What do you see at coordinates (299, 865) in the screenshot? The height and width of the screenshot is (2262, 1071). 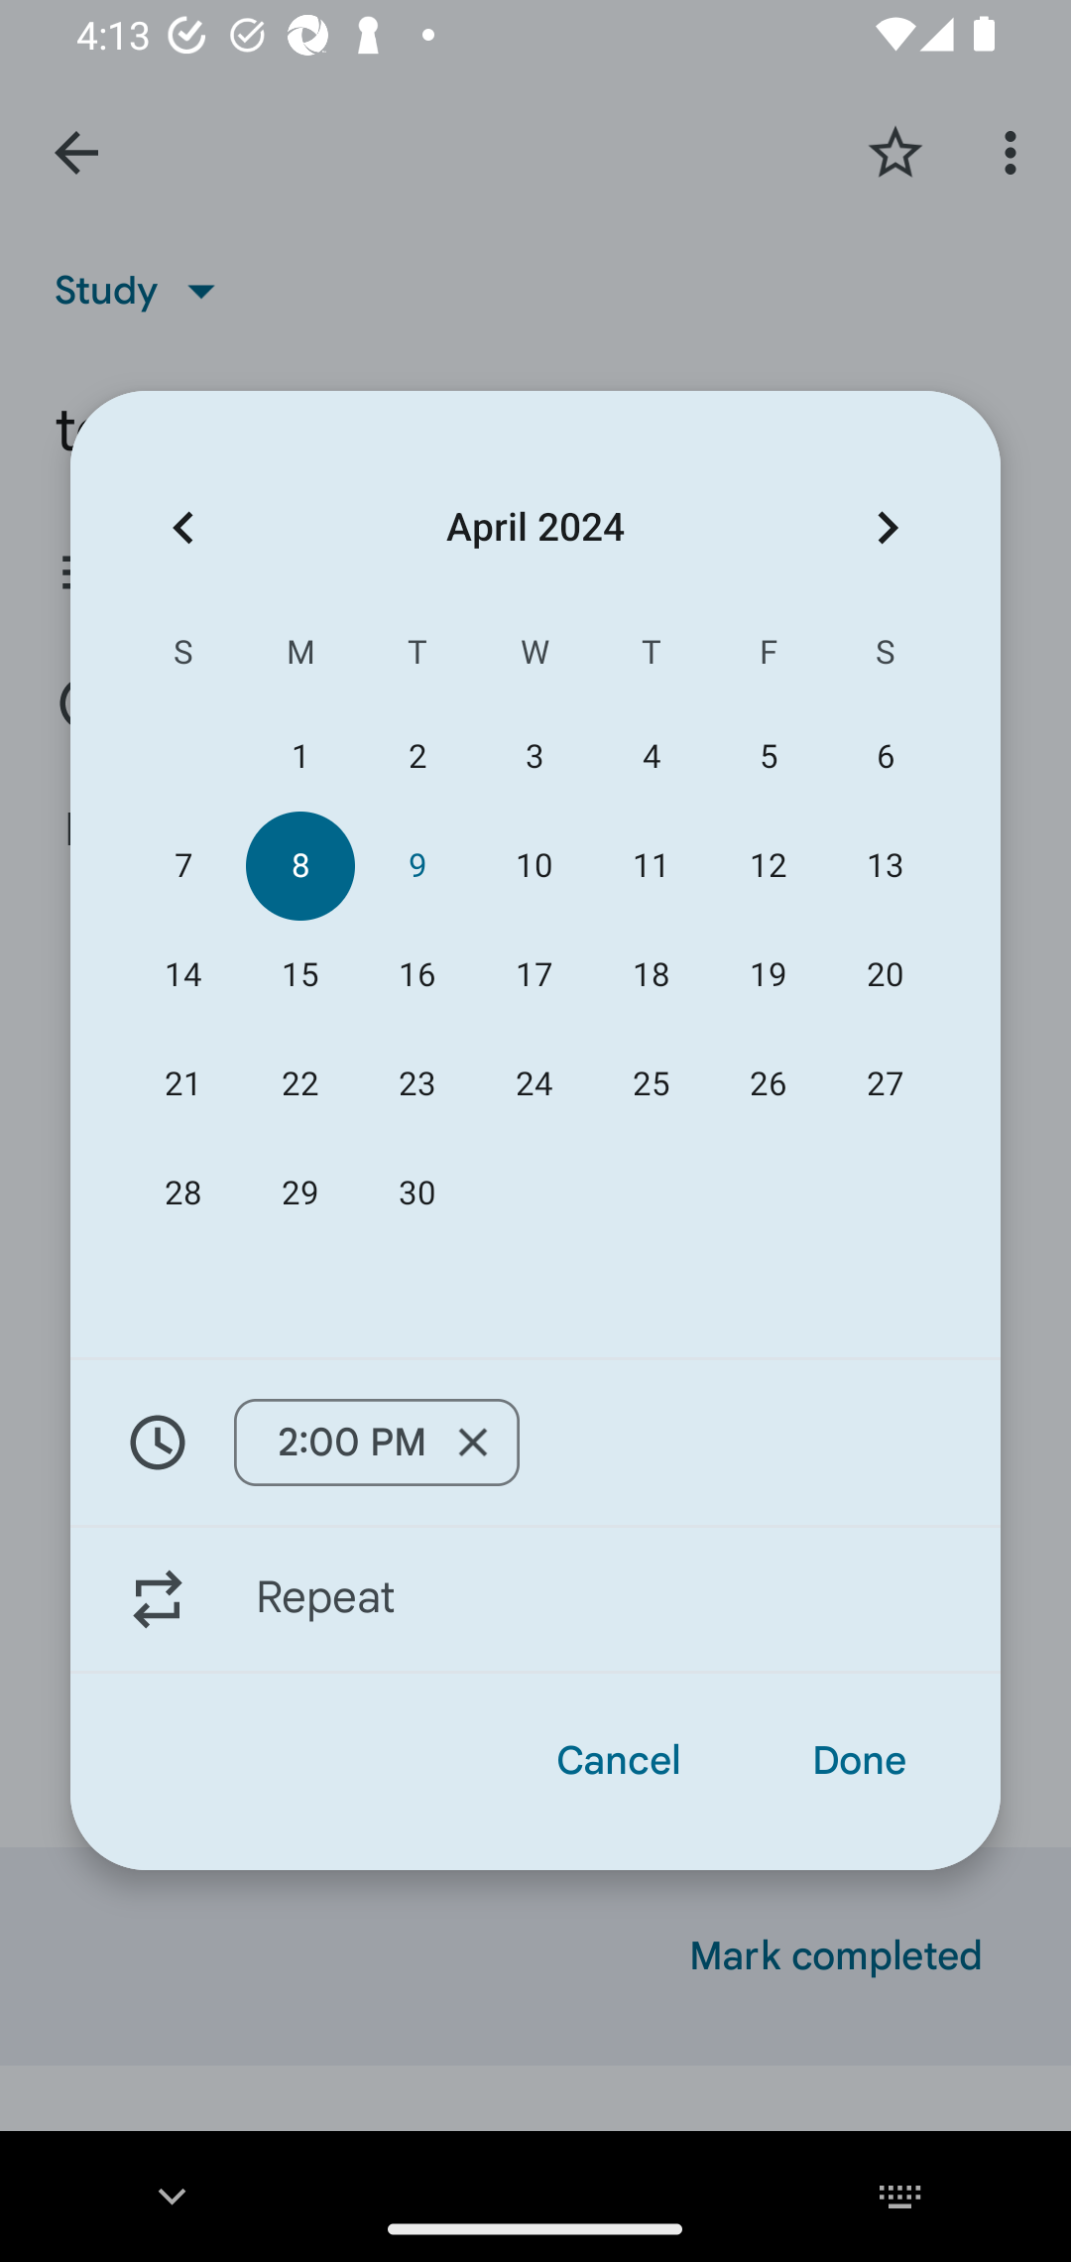 I see `8 08 April 2024` at bounding box center [299, 865].